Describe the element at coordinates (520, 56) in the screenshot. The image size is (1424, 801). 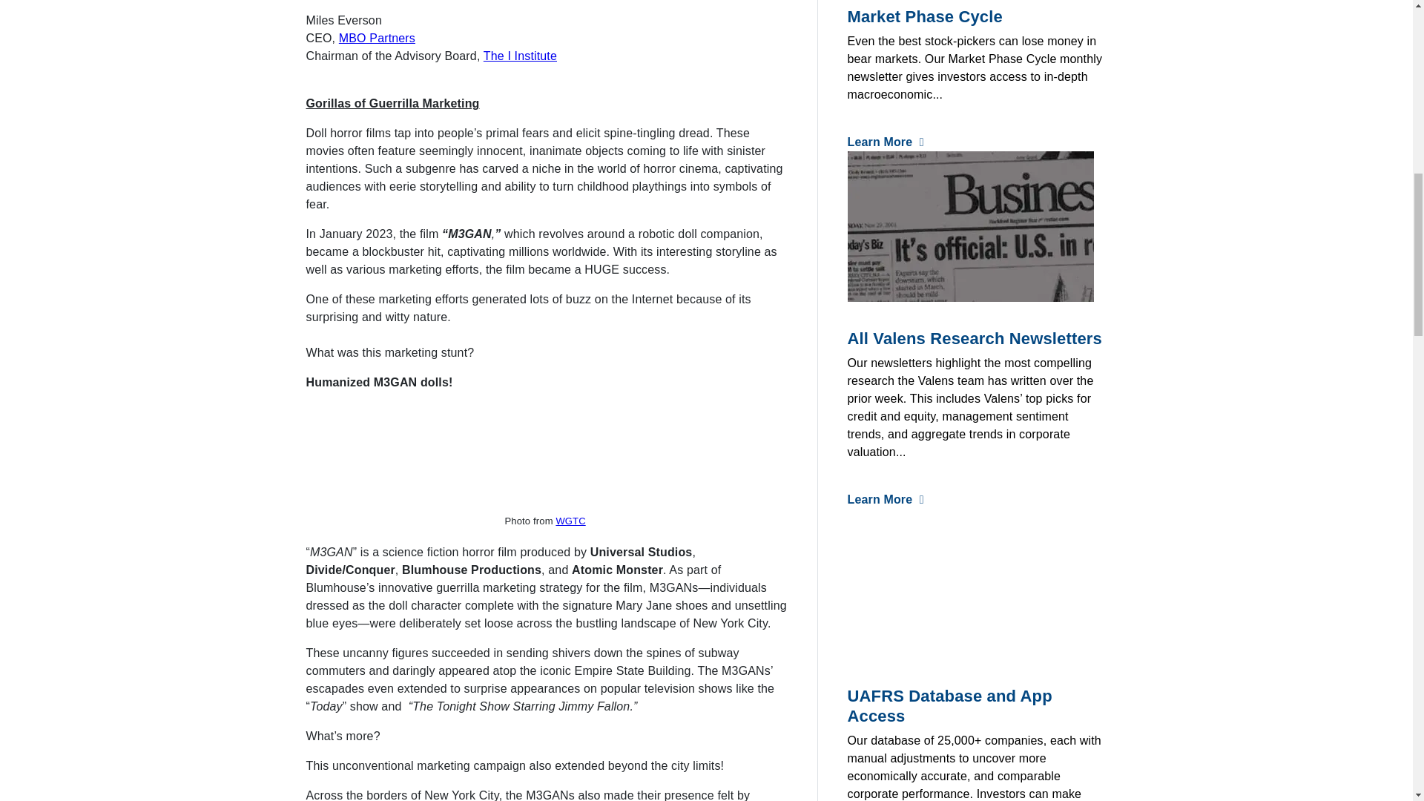
I see `The I Institute` at that location.